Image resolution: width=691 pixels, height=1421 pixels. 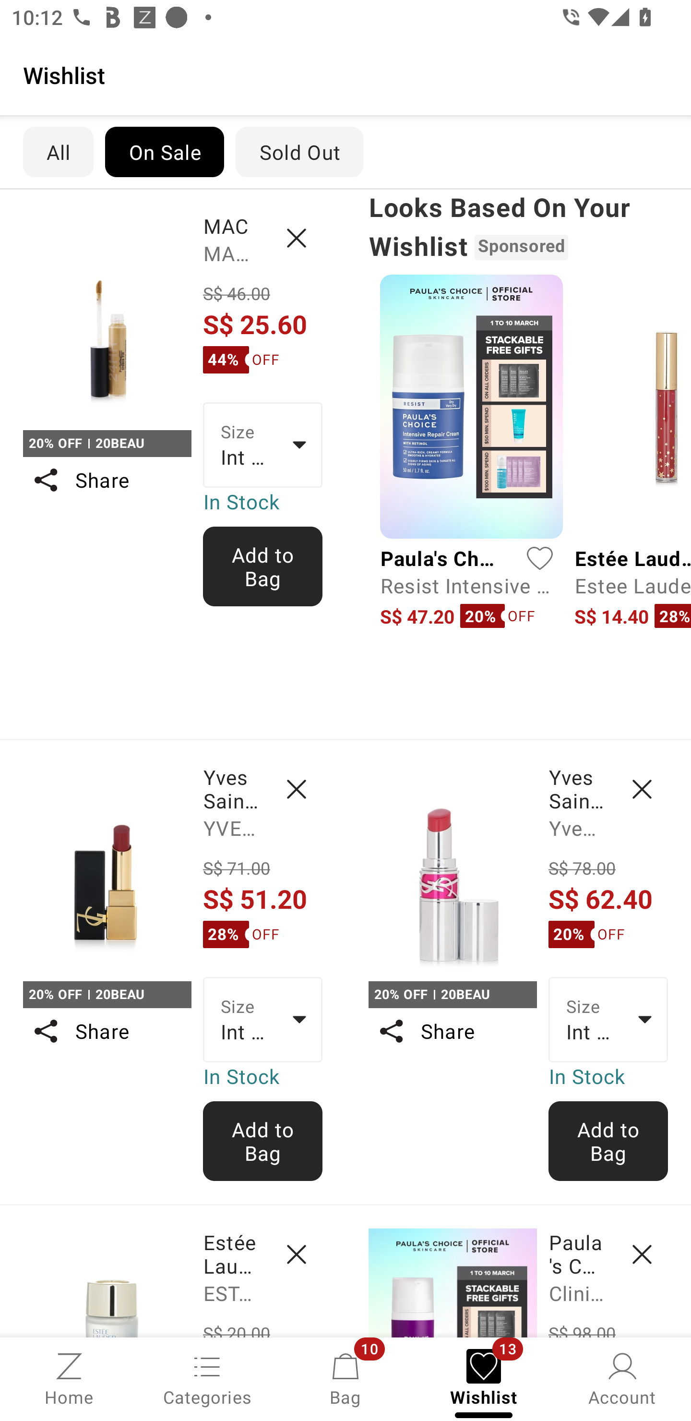 I want to click on Sold Out, so click(x=299, y=152).